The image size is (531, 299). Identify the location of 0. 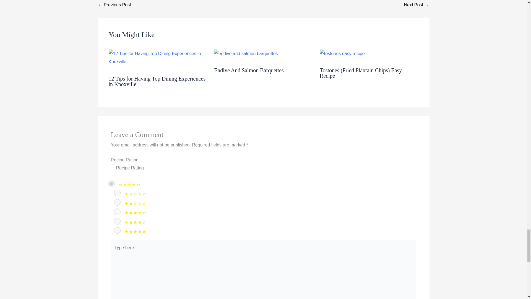
(111, 184).